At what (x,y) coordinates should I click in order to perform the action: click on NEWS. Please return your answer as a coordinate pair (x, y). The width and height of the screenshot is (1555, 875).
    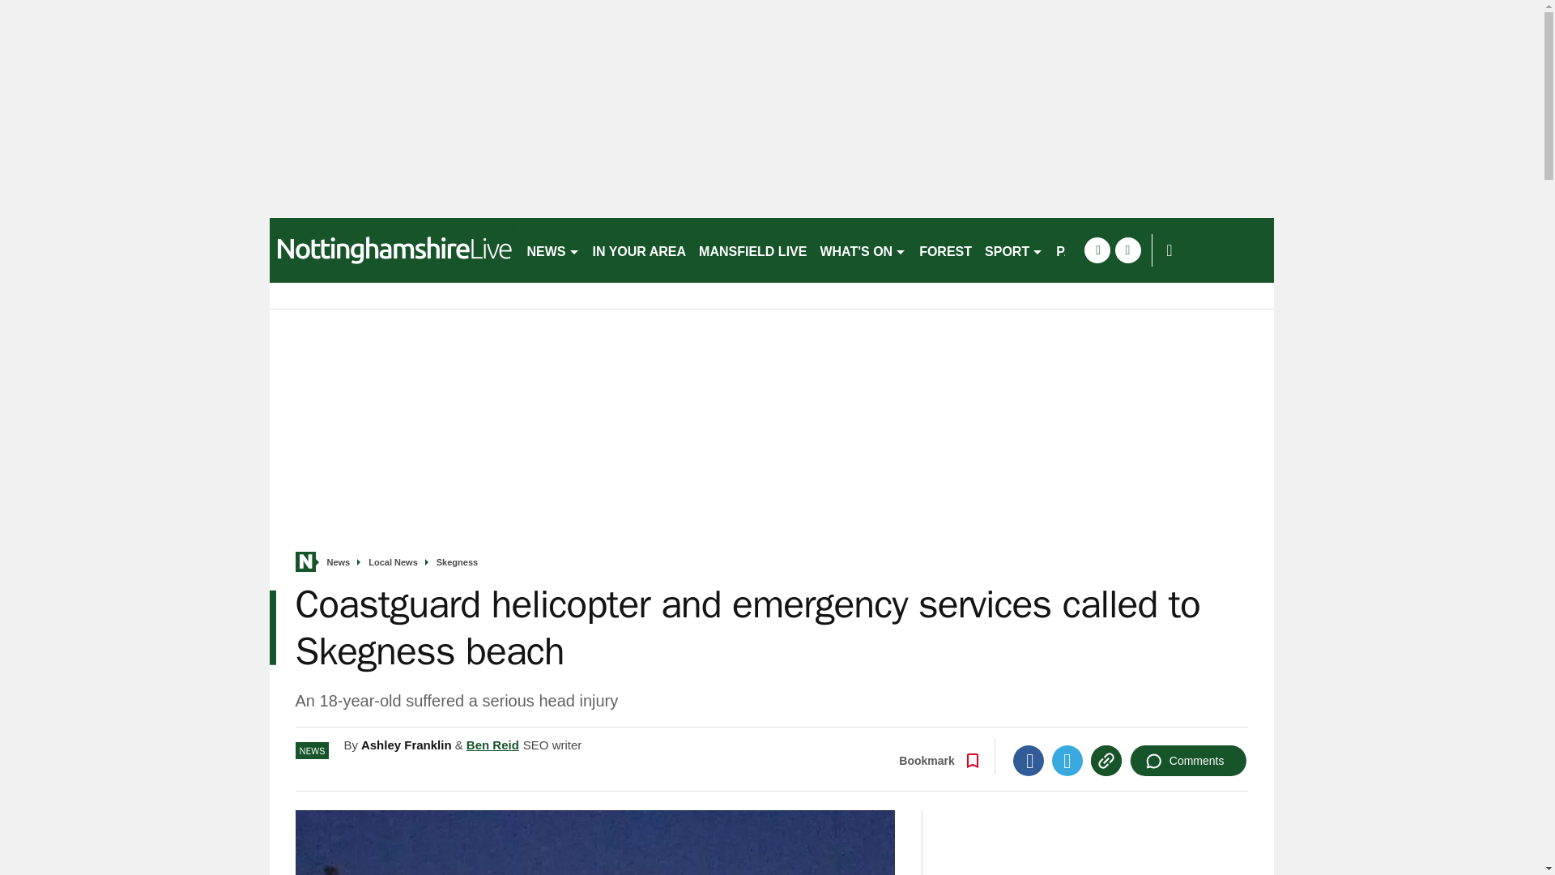
    Looking at the image, I should click on (552, 250).